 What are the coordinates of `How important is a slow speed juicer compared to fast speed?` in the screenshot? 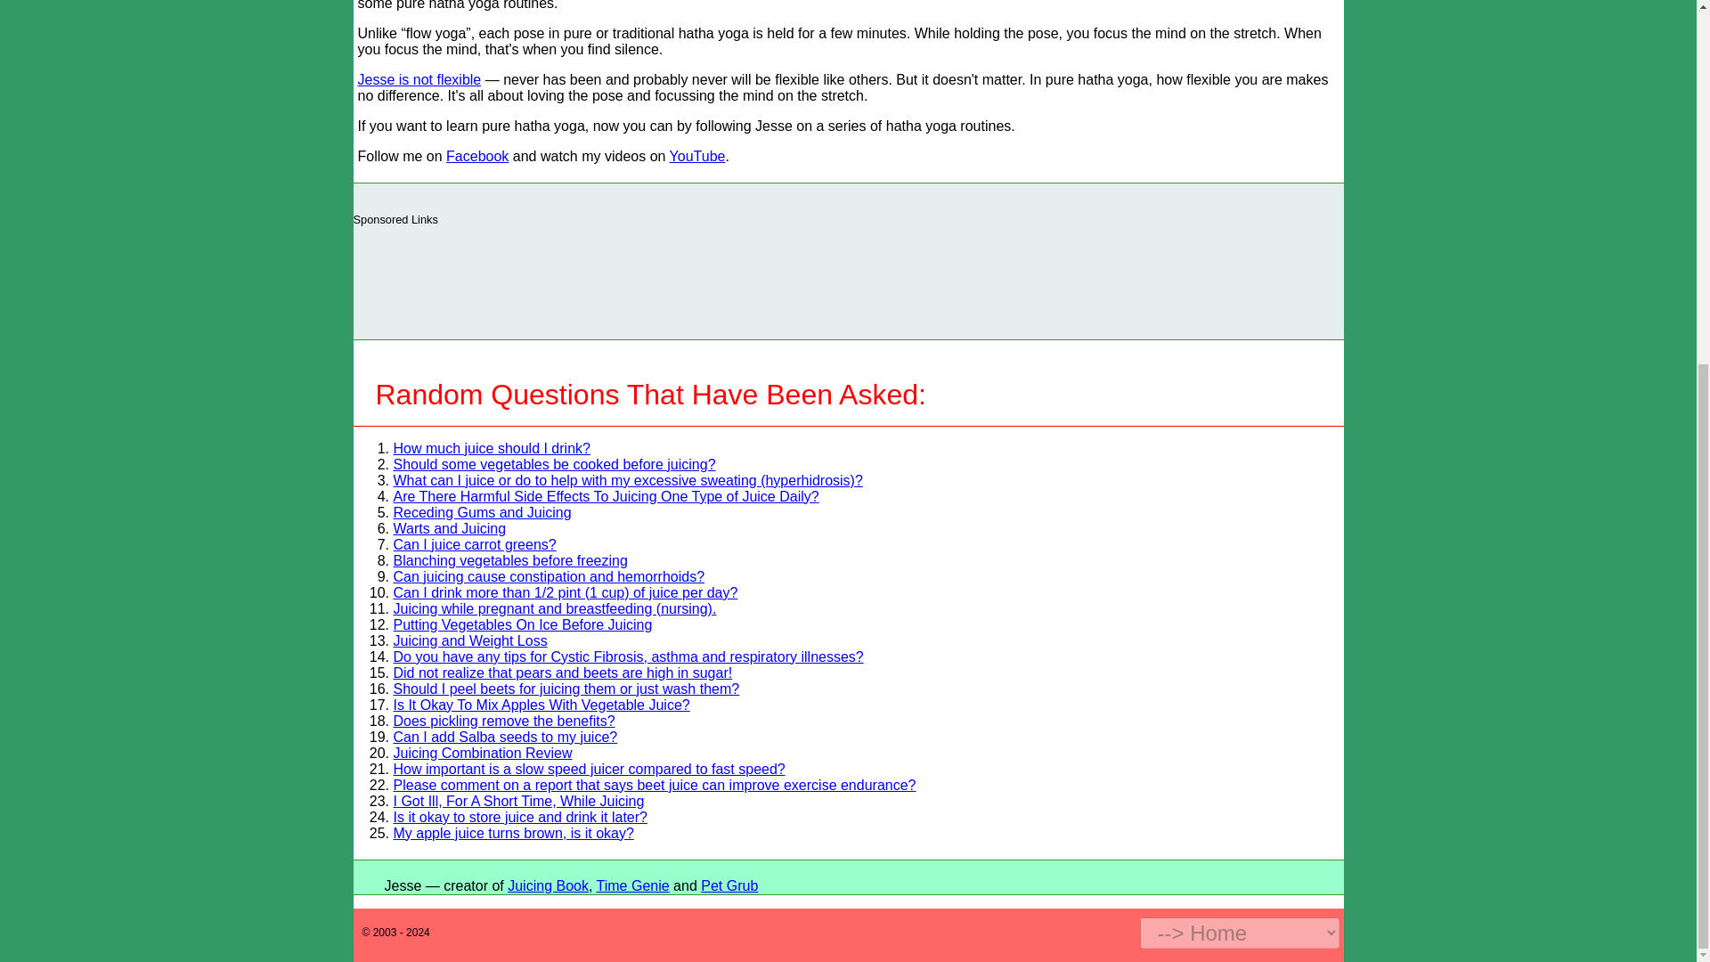 It's located at (589, 769).